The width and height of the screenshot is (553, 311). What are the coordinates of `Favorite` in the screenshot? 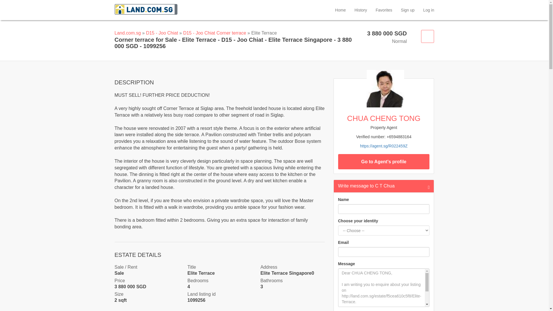 It's located at (427, 36).